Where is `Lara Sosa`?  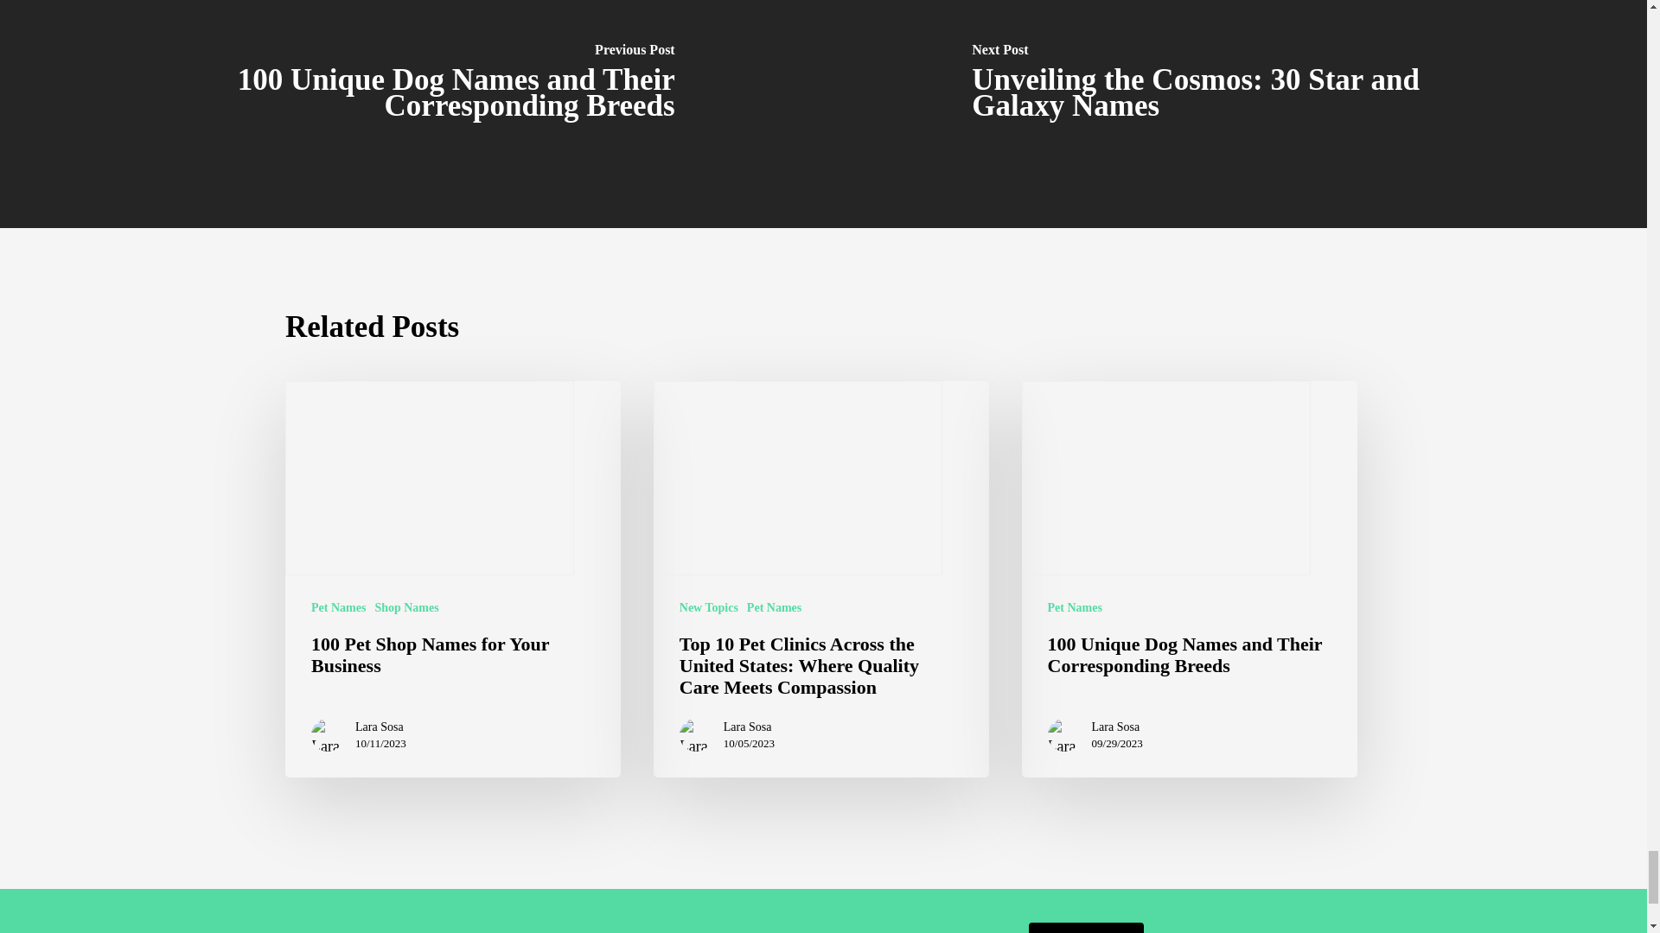 Lara Sosa is located at coordinates (380, 727).